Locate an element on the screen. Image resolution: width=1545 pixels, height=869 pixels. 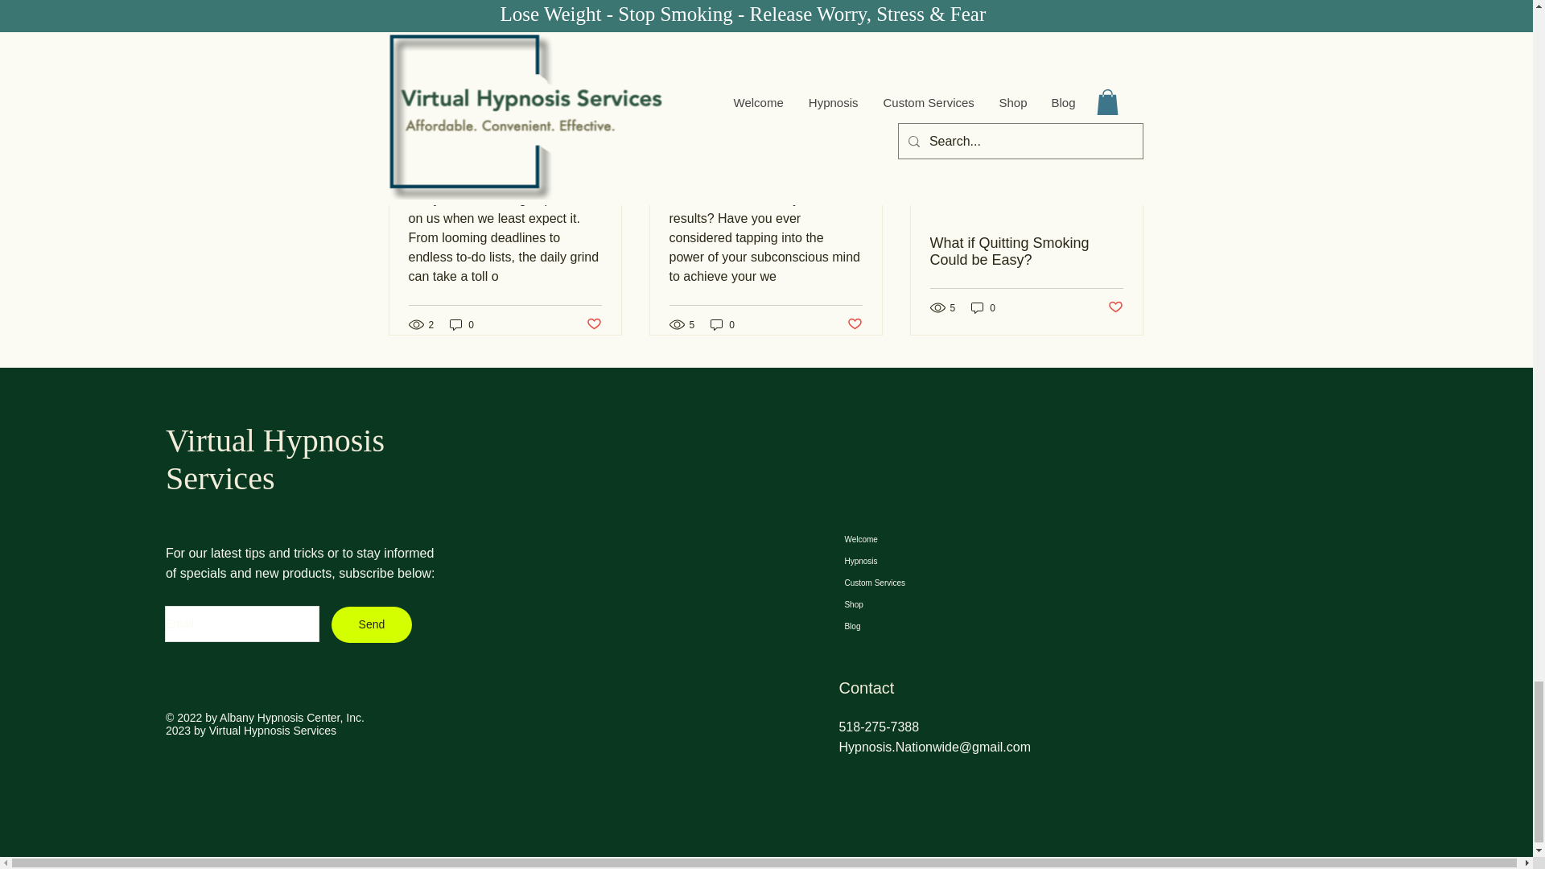
Post not marked as liked is located at coordinates (592, 324).